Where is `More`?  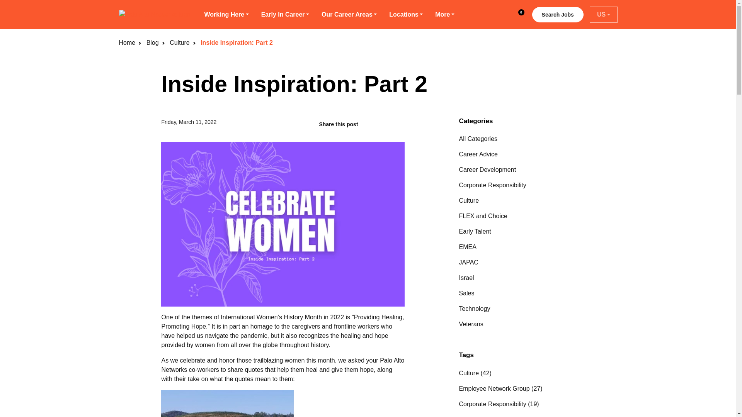 More is located at coordinates (444, 15).